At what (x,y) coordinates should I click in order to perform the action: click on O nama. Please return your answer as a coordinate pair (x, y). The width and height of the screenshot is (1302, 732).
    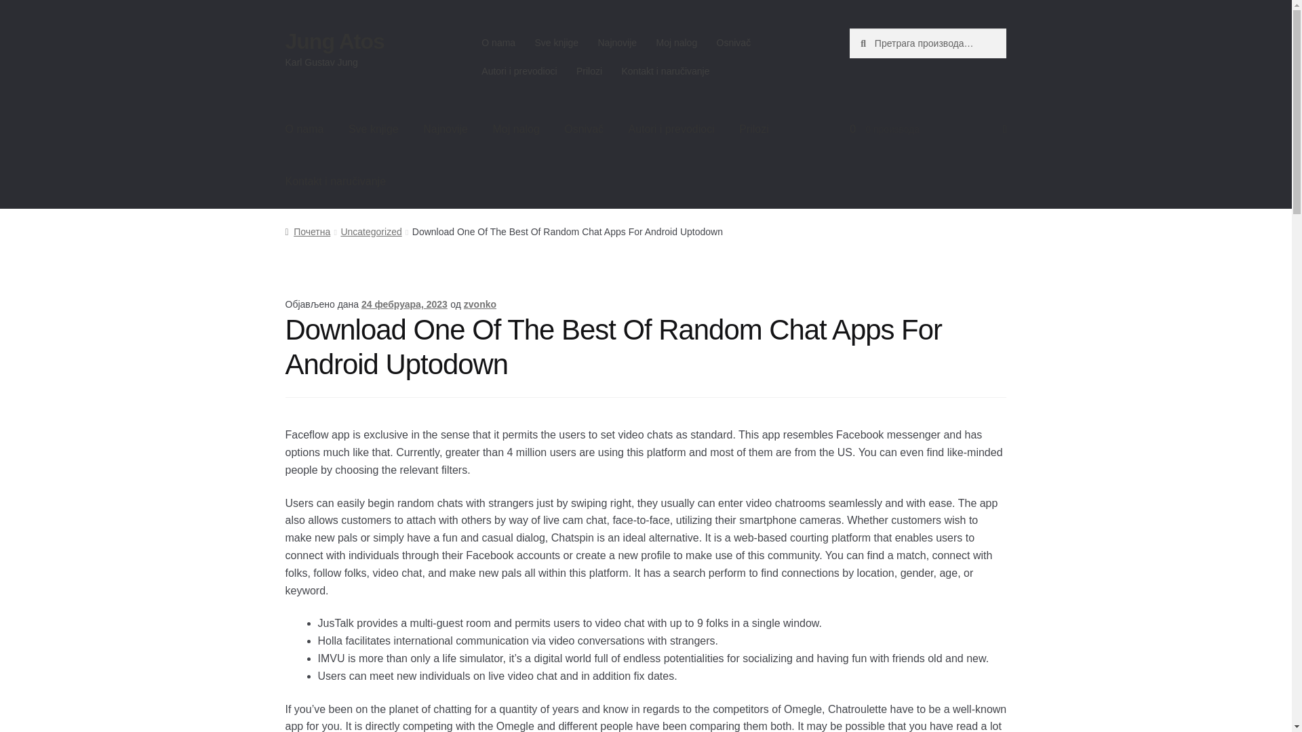
    Looking at the image, I should click on (304, 129).